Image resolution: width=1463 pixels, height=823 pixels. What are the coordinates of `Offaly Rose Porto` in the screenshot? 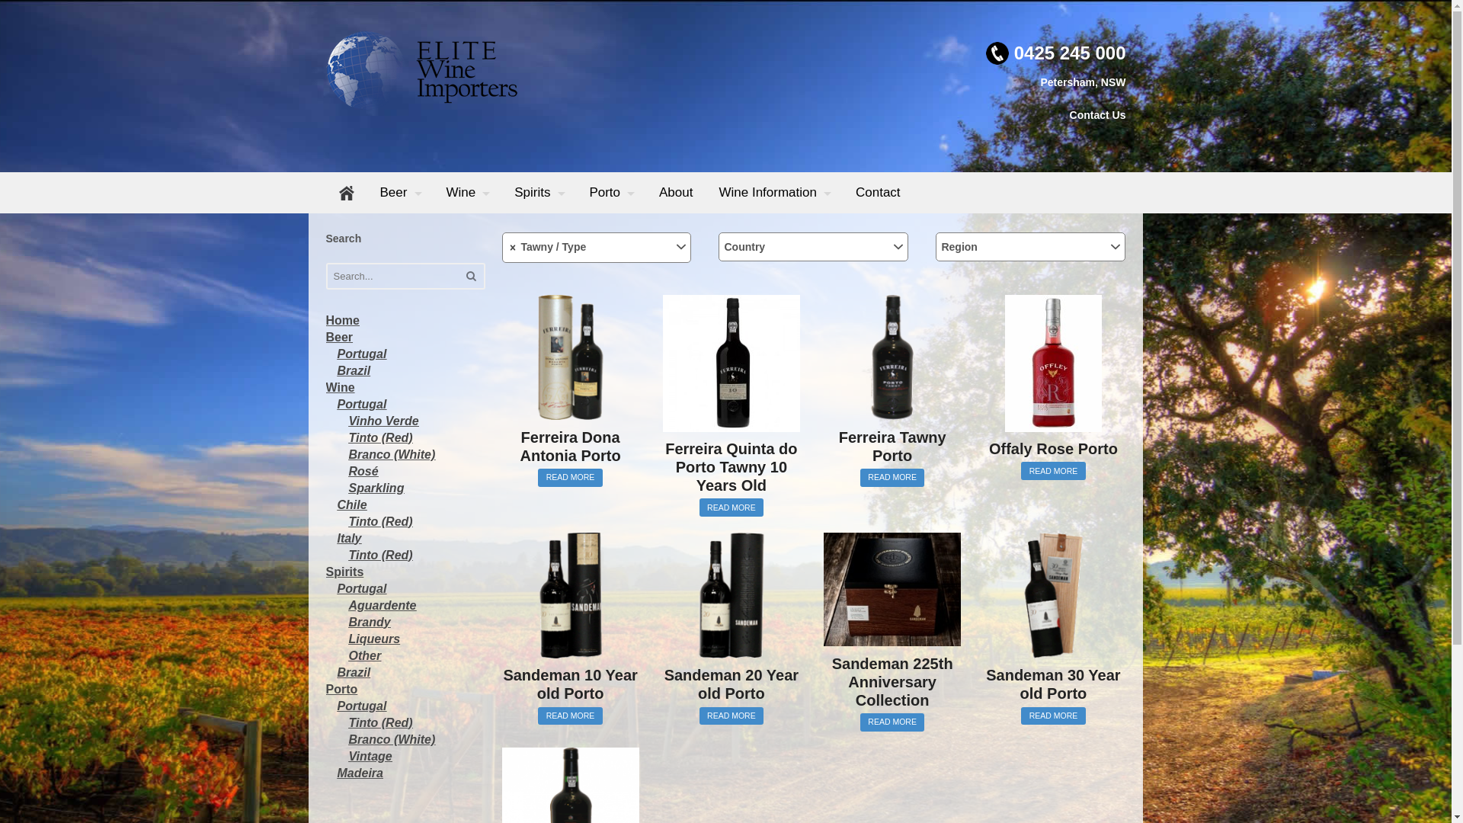 It's located at (1053, 376).